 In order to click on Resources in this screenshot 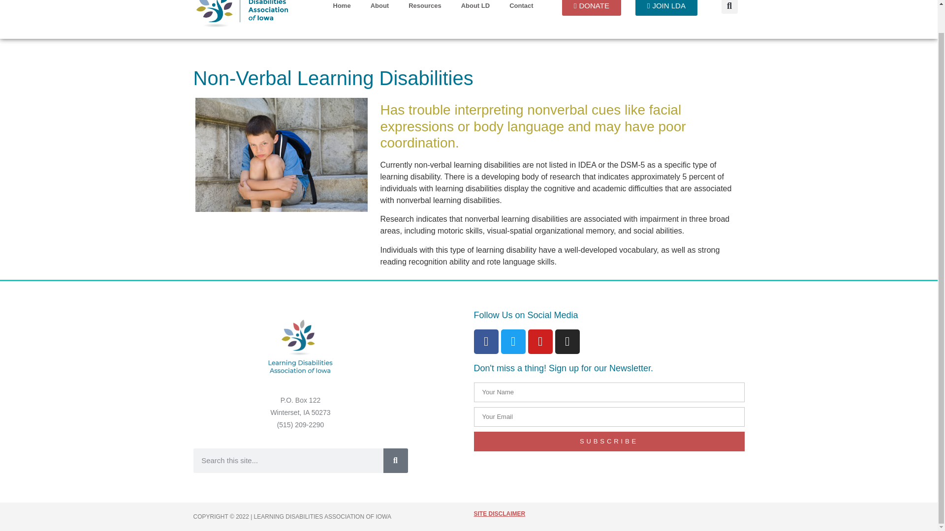, I will do `click(424, 8)`.